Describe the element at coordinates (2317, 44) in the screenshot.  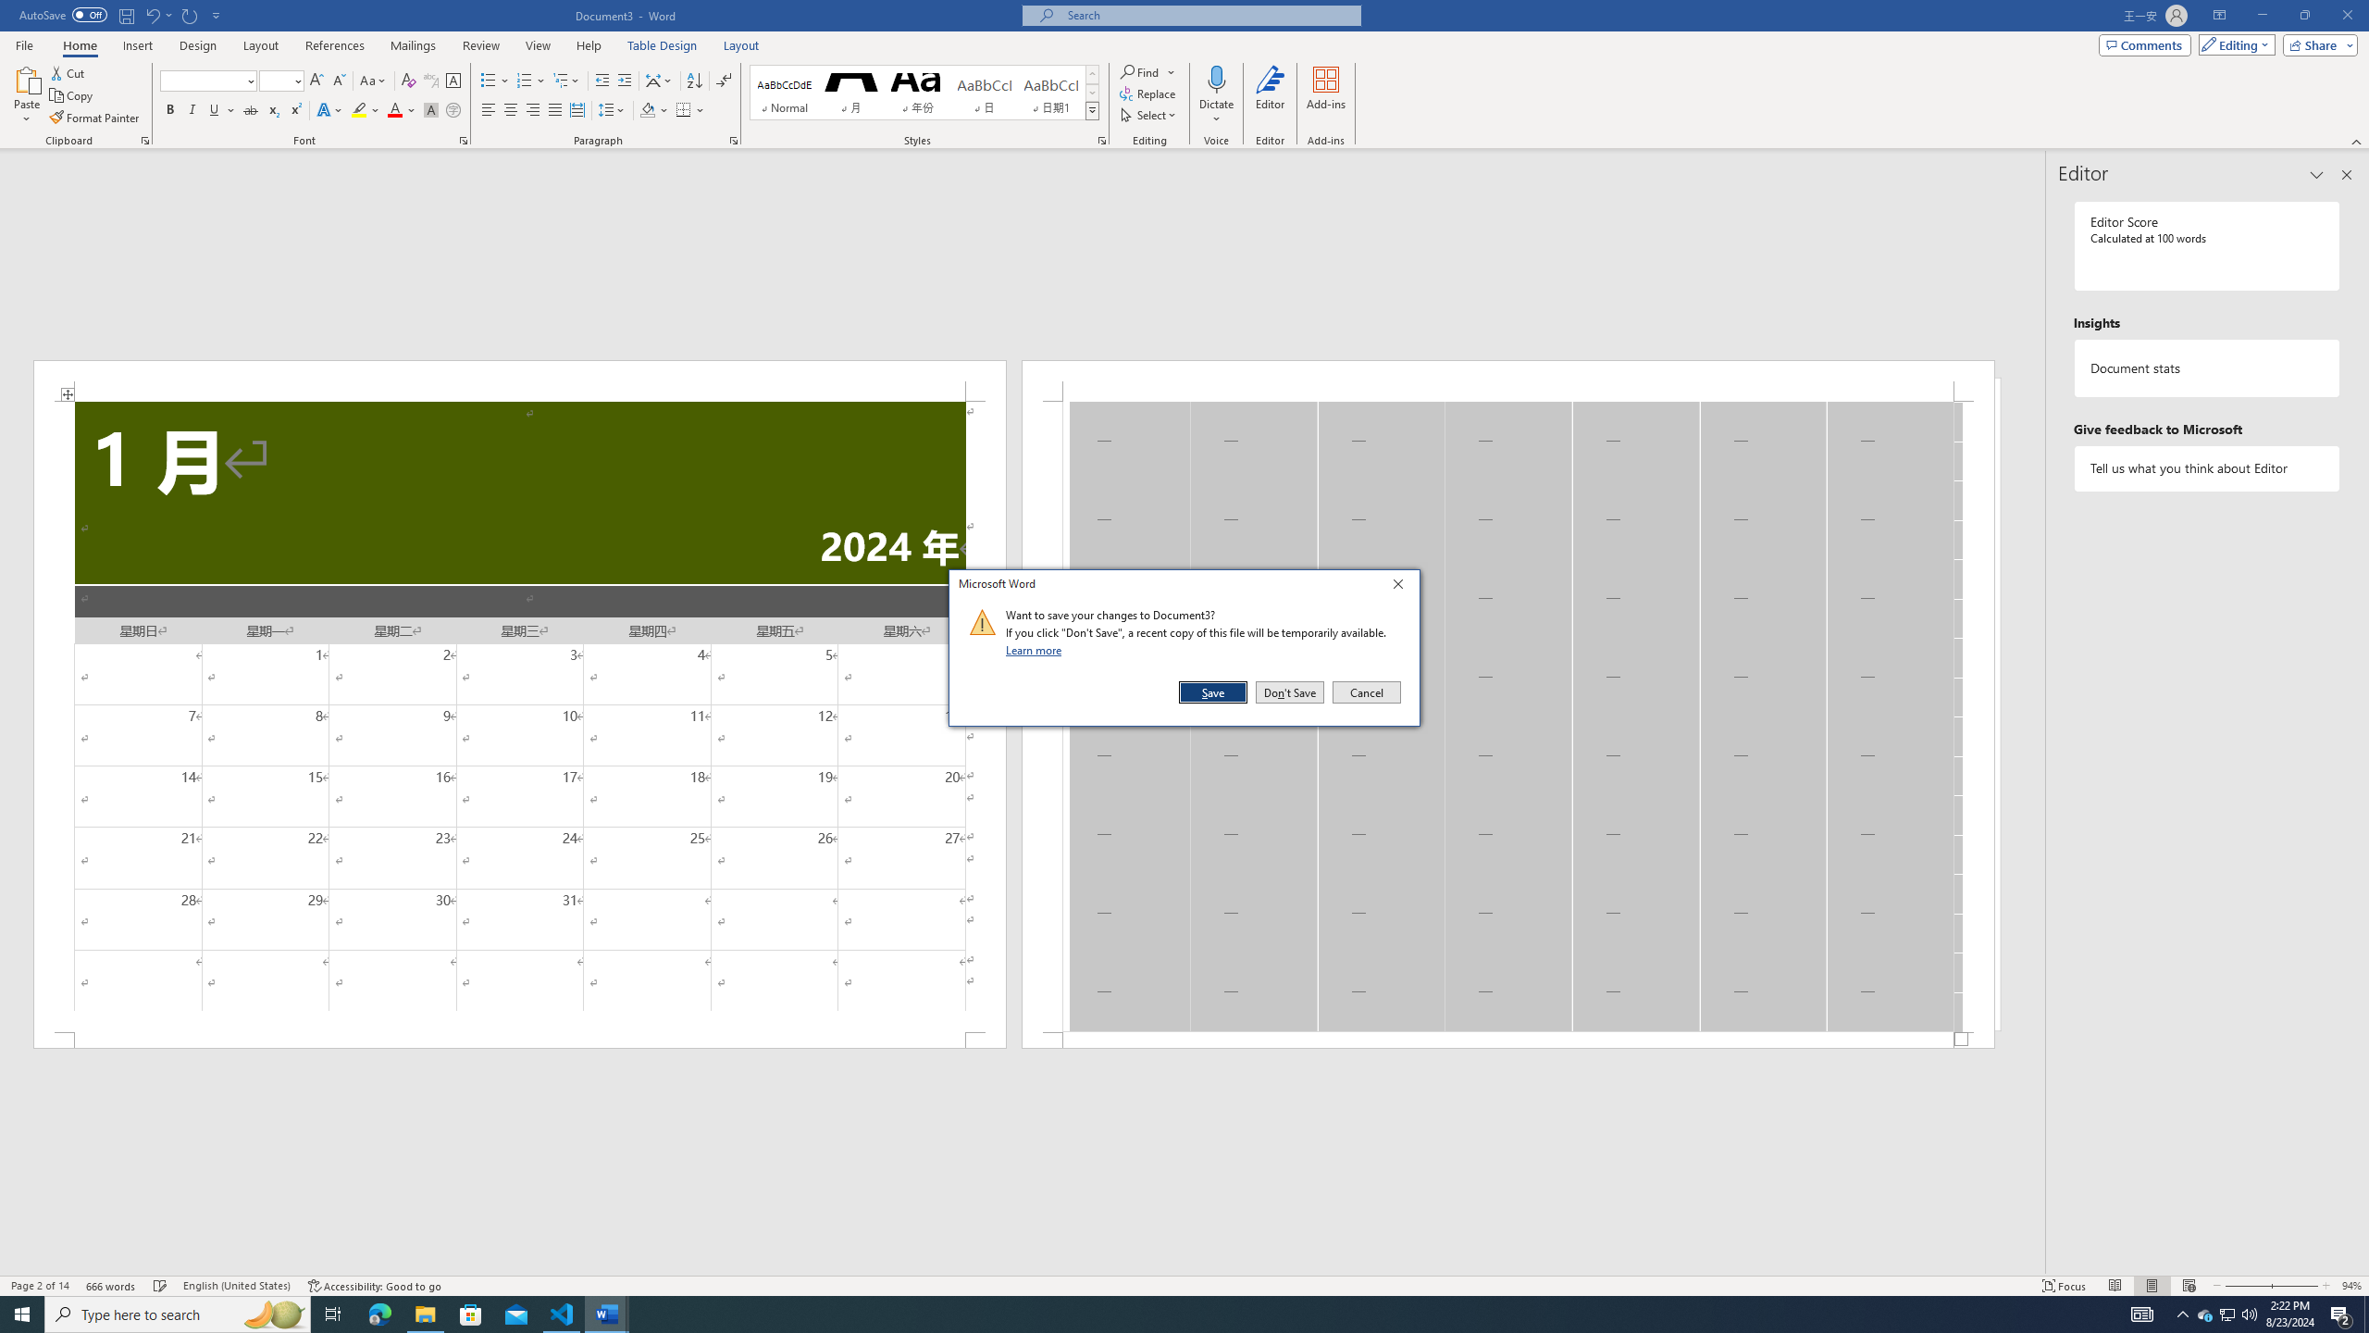
I see `Share` at that location.